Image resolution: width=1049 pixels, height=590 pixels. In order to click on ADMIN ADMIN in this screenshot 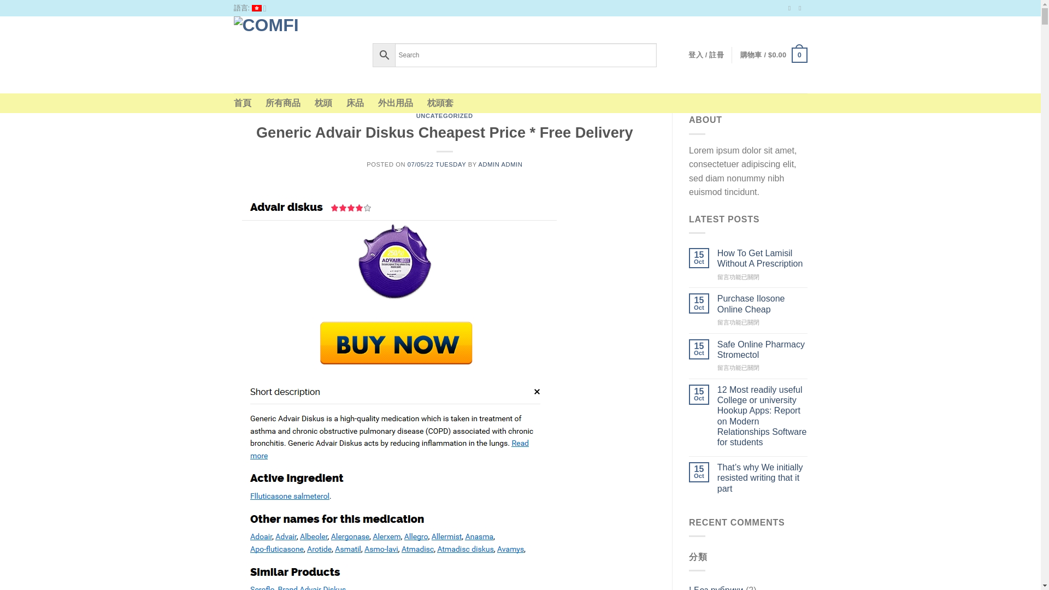, I will do `click(500, 164)`.